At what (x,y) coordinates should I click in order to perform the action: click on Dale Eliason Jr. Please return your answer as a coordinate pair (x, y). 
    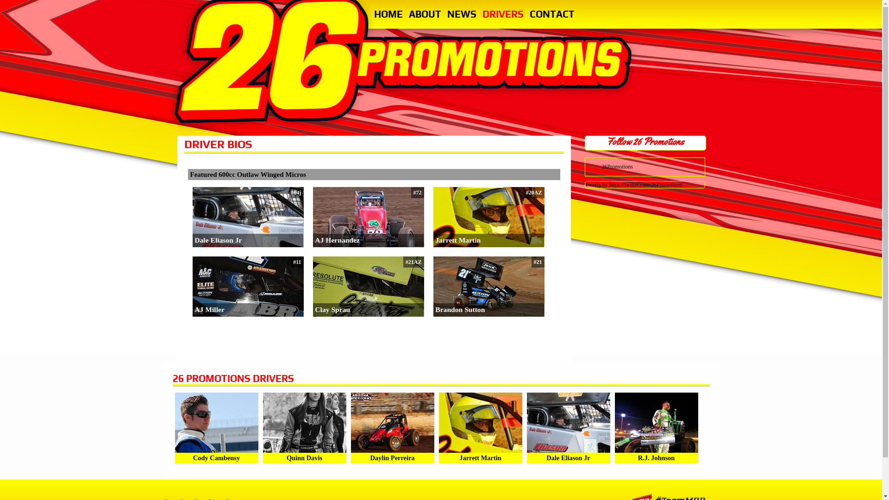
    Looking at the image, I should click on (218, 240).